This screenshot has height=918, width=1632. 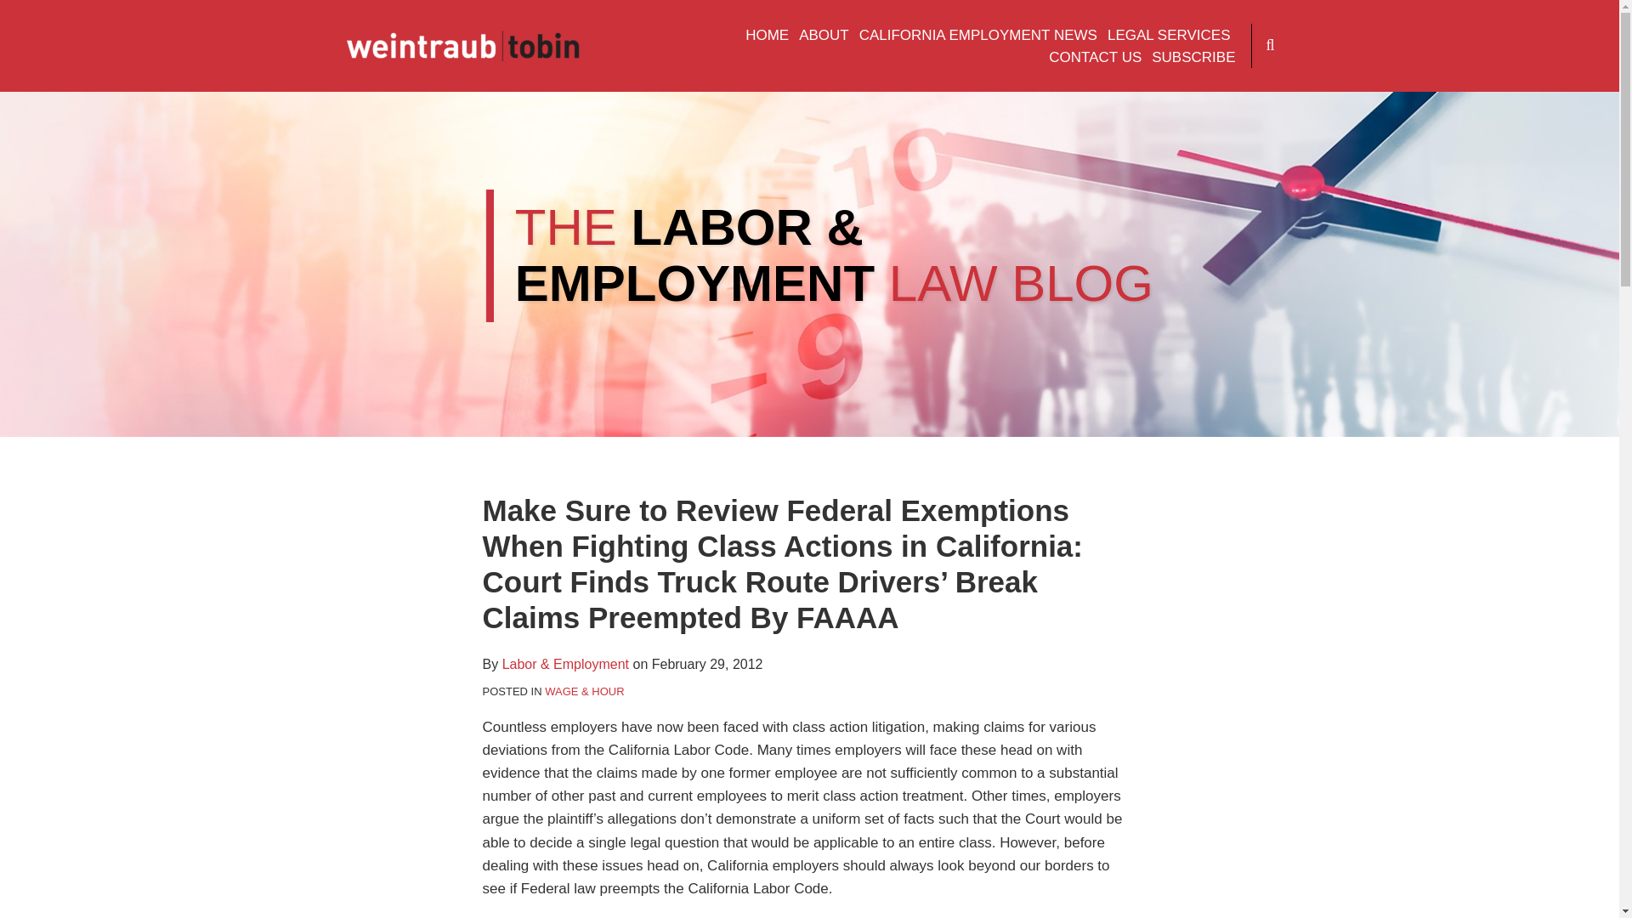 What do you see at coordinates (824, 36) in the screenshot?
I see `ABOUT` at bounding box center [824, 36].